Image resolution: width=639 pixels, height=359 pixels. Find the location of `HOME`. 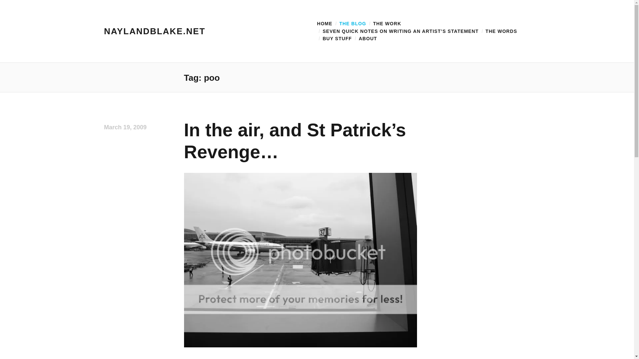

HOME is located at coordinates (324, 23).